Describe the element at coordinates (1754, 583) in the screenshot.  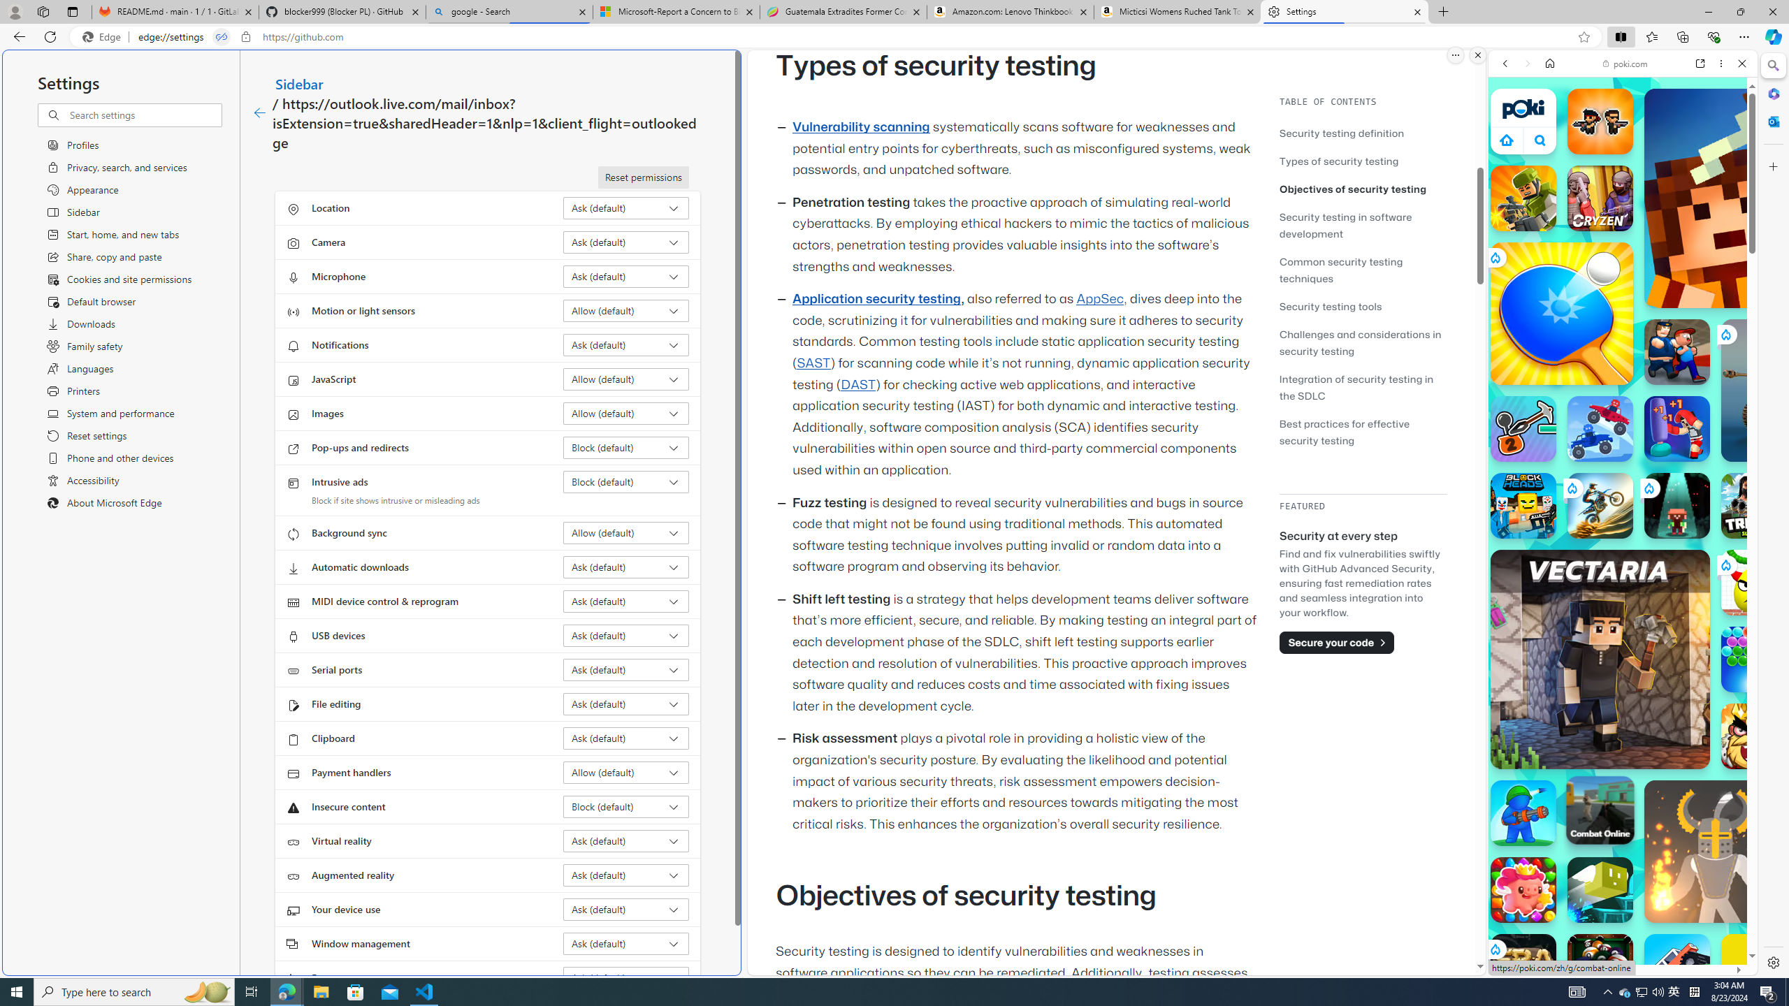
I see `Draw To Smash: Logic Puzzle` at that location.